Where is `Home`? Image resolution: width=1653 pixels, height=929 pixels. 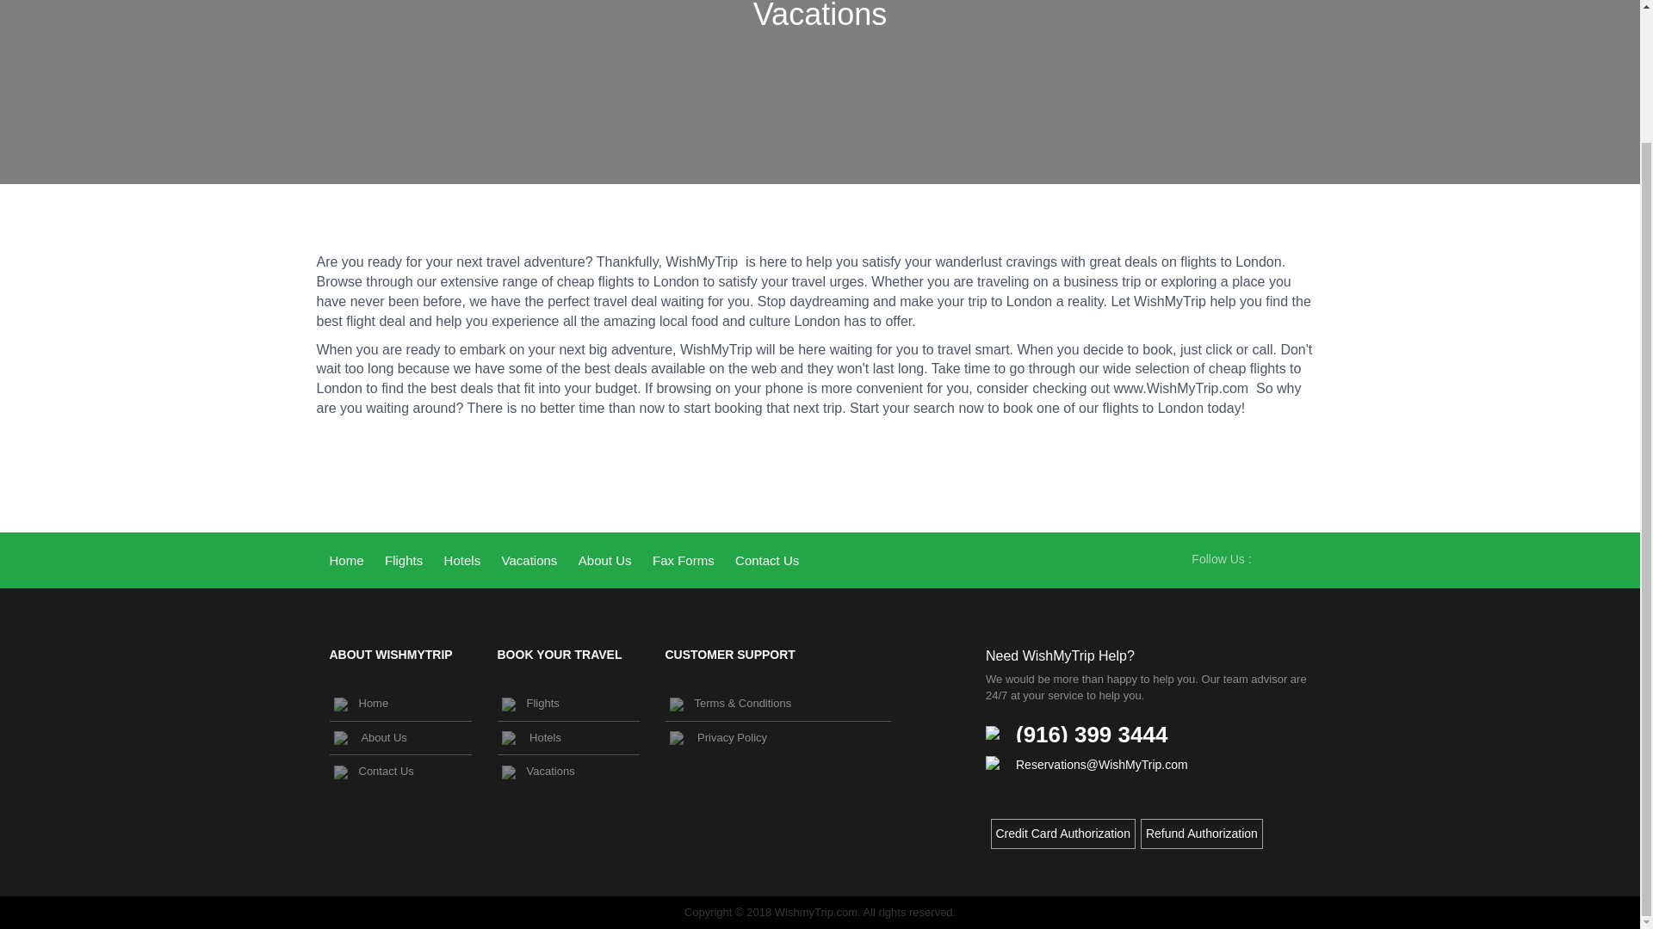
Home is located at coordinates (346, 561).